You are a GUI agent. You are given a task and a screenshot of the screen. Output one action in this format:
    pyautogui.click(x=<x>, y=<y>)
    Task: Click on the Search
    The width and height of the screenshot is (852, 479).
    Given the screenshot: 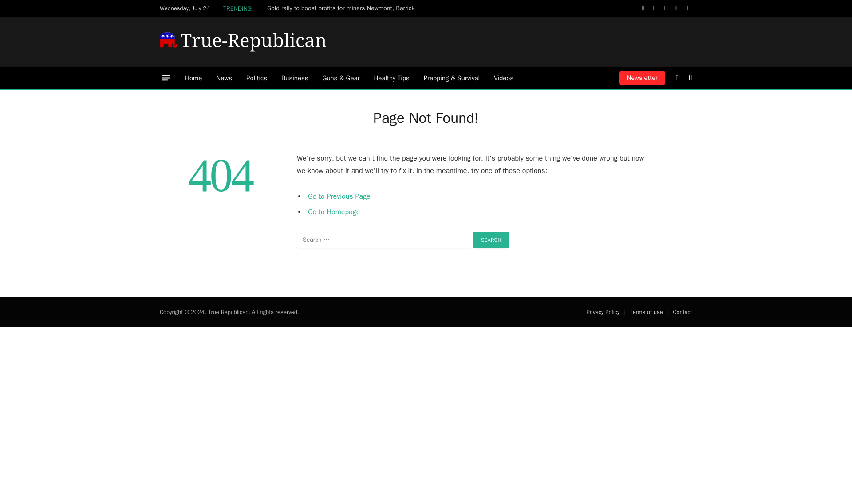 What is the action you would take?
    pyautogui.click(x=491, y=239)
    